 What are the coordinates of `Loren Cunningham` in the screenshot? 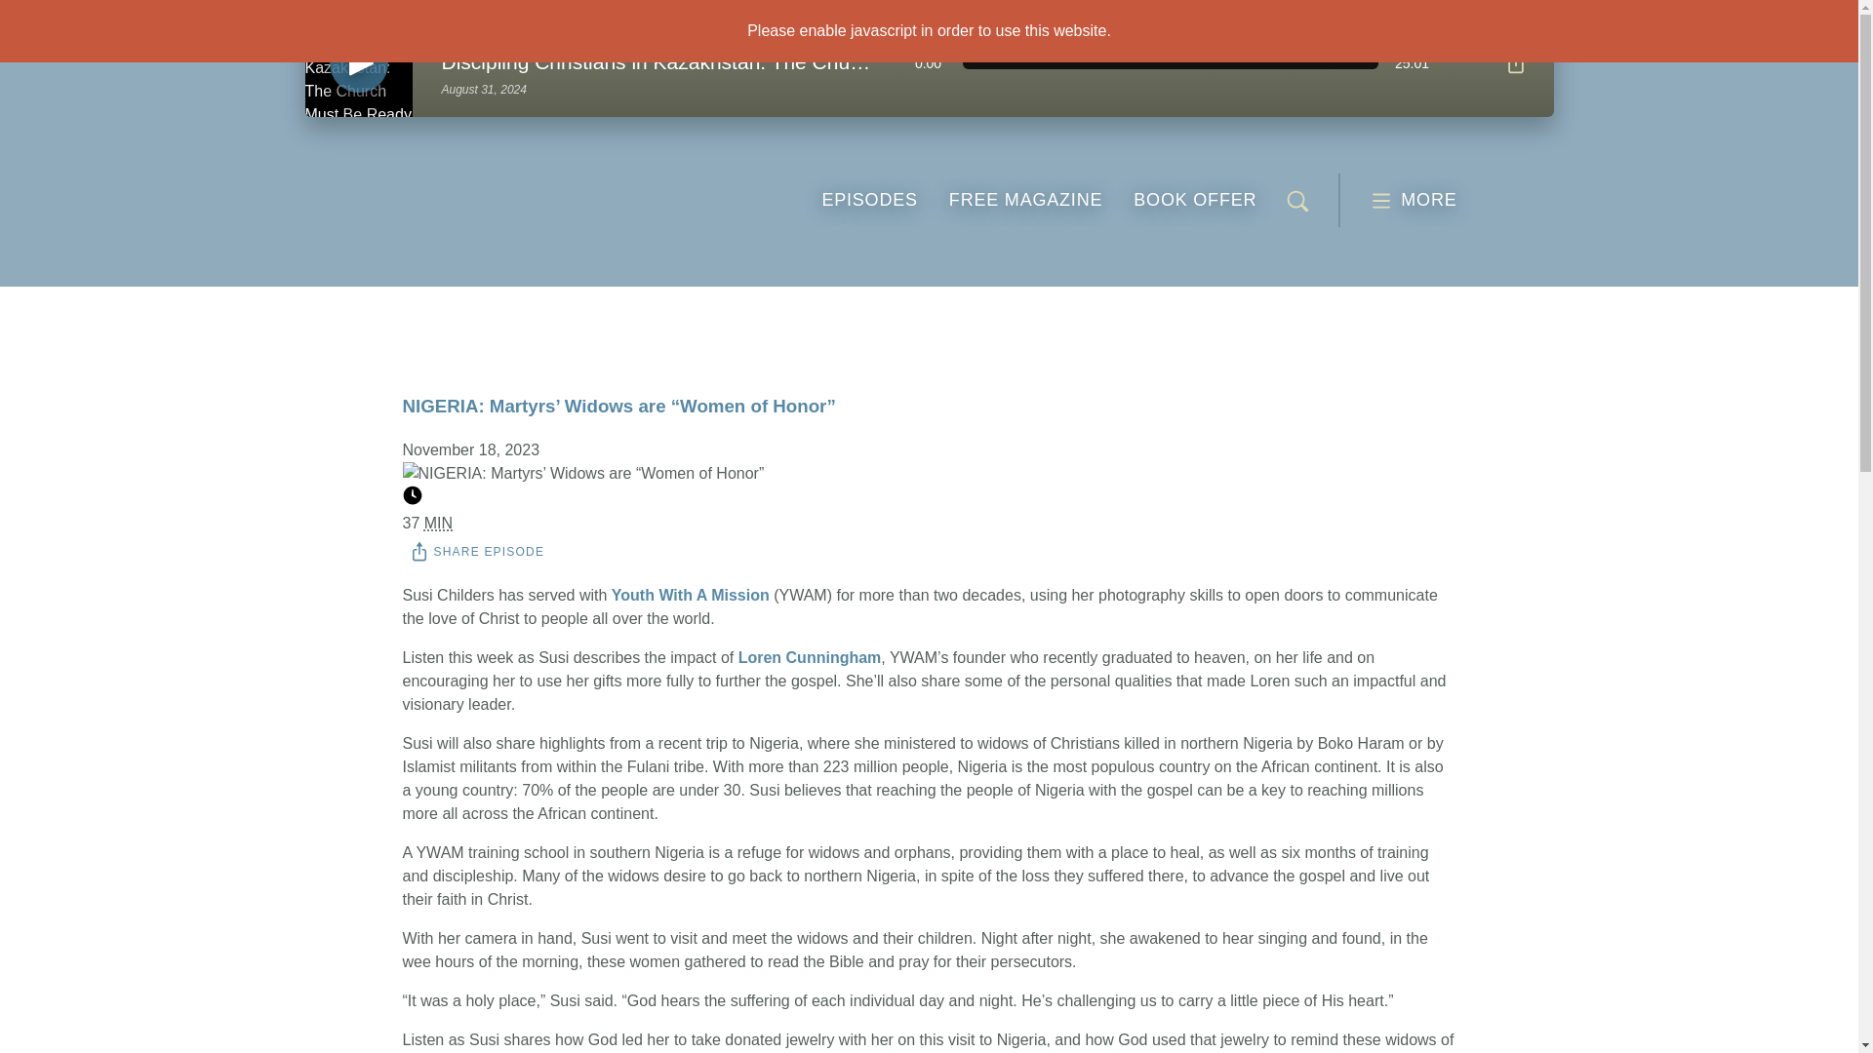 It's located at (868, 200).